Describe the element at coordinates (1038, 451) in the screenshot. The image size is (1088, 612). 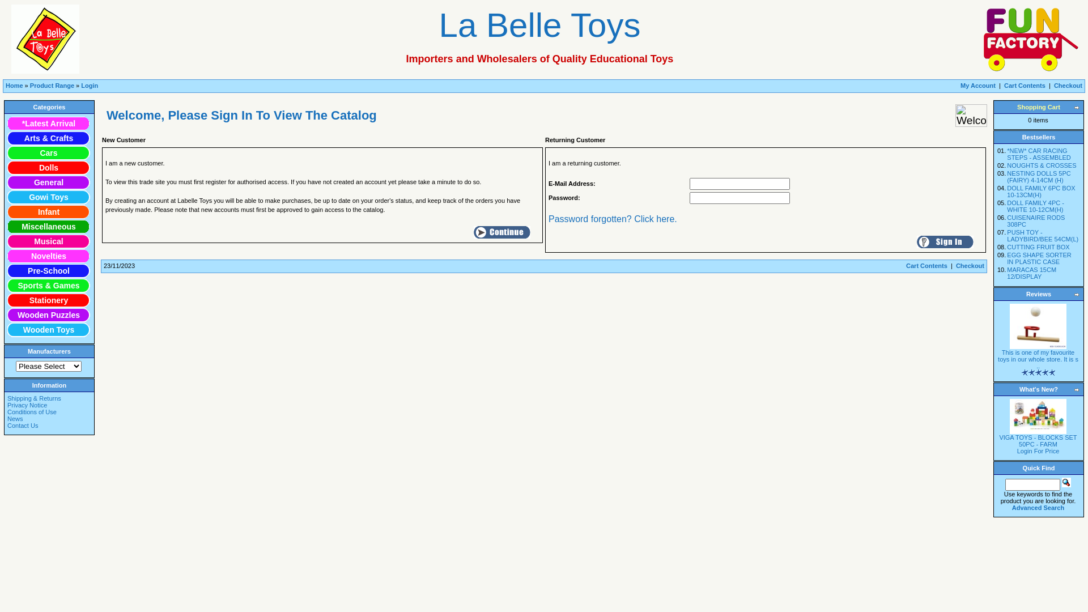
I see `Login For Price` at that location.